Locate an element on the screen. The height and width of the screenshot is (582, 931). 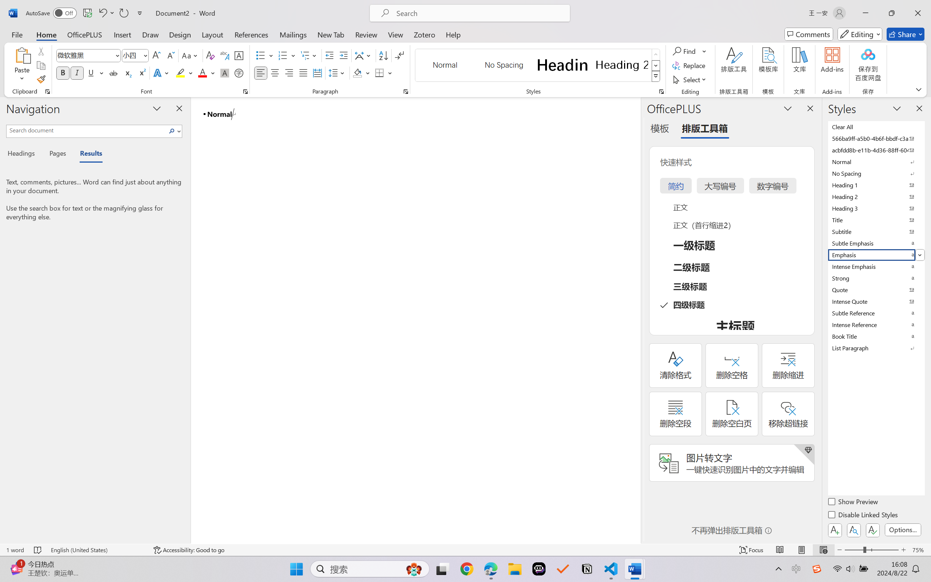
Asian Layout is located at coordinates (364, 55).